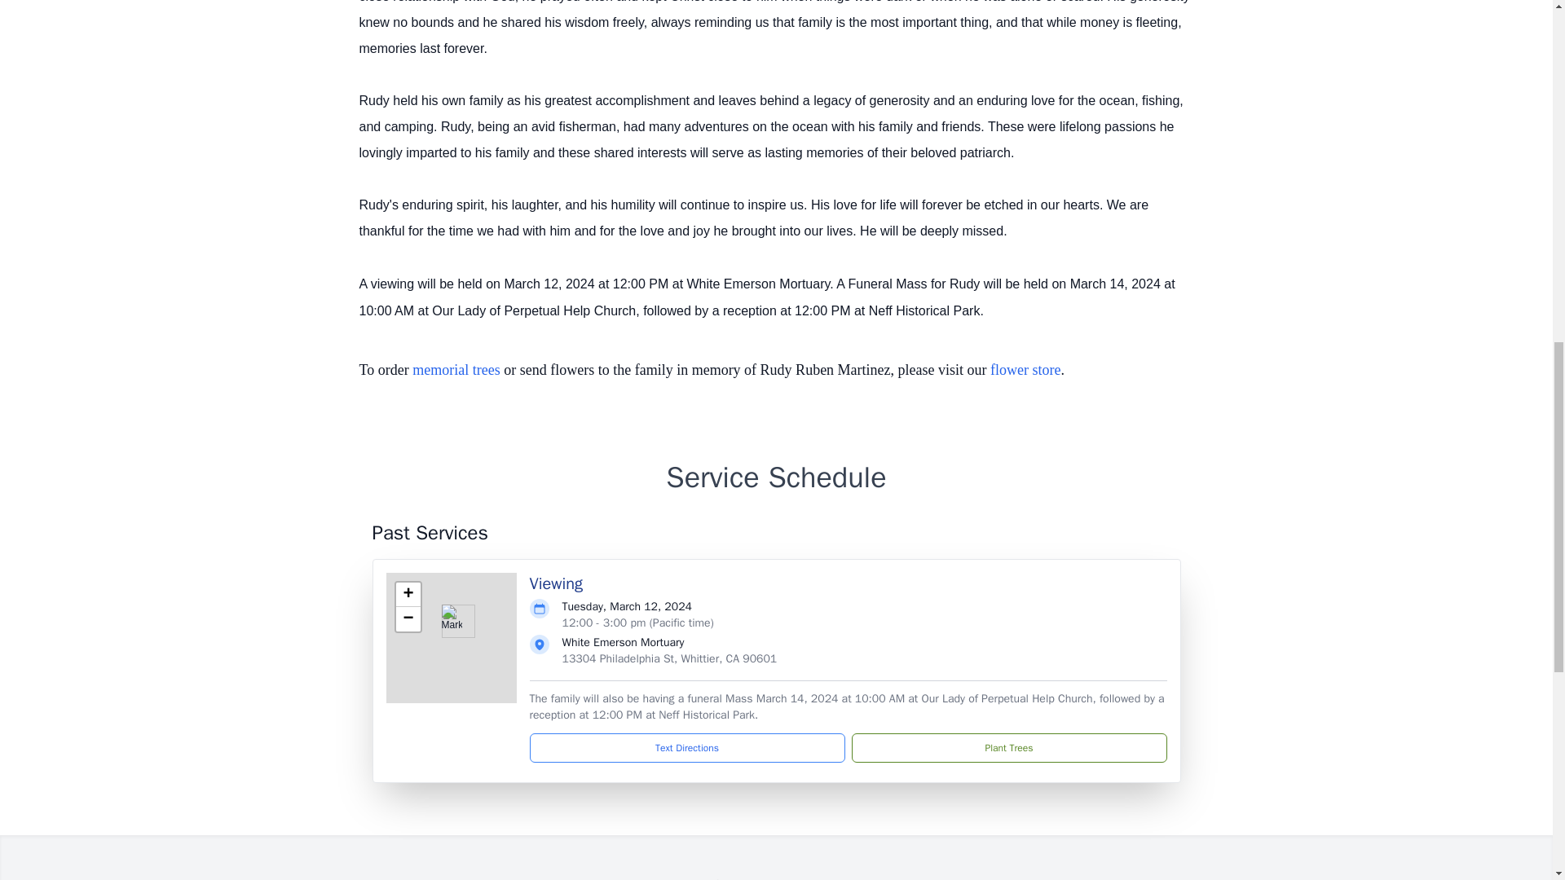  I want to click on Zoom in, so click(408, 595).